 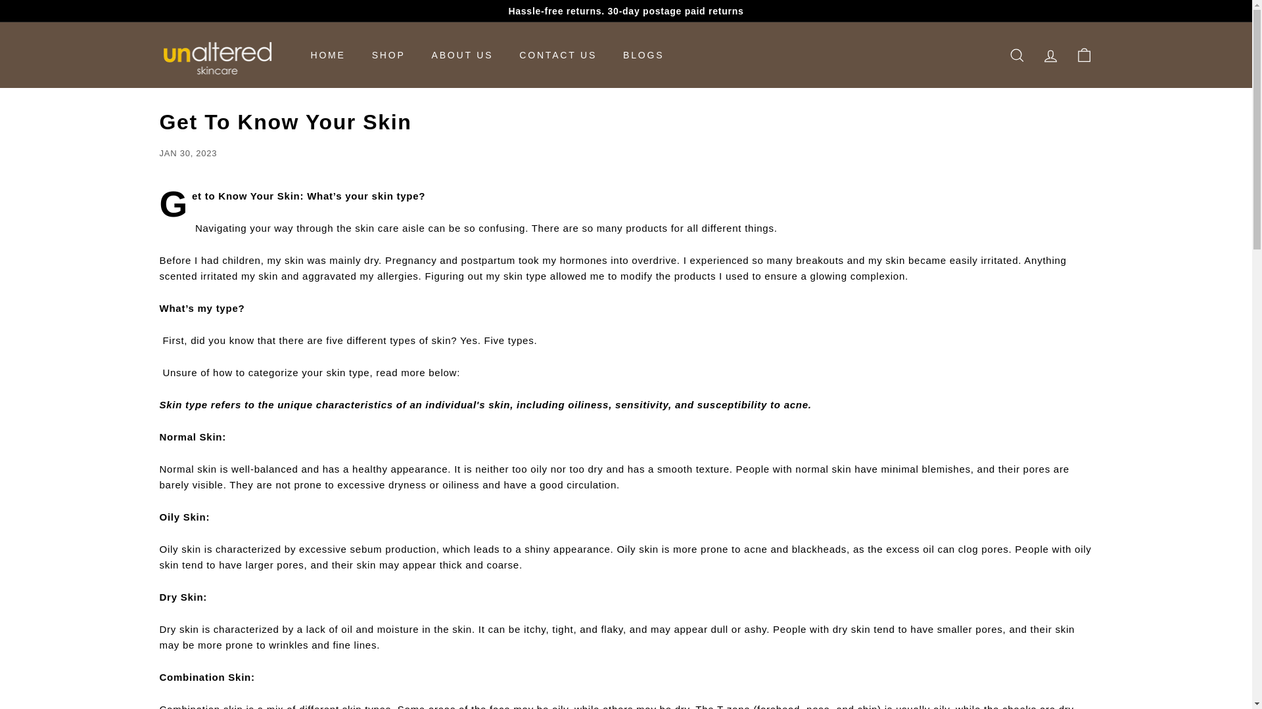 What do you see at coordinates (1017, 55) in the screenshot?
I see `SEARCH` at bounding box center [1017, 55].